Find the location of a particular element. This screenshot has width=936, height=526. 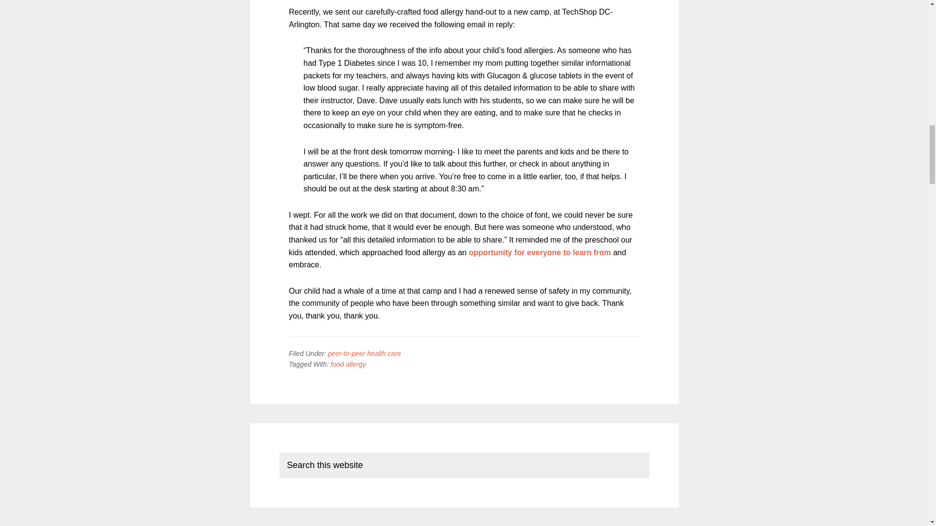

peer-to-peer health care is located at coordinates (365, 354).